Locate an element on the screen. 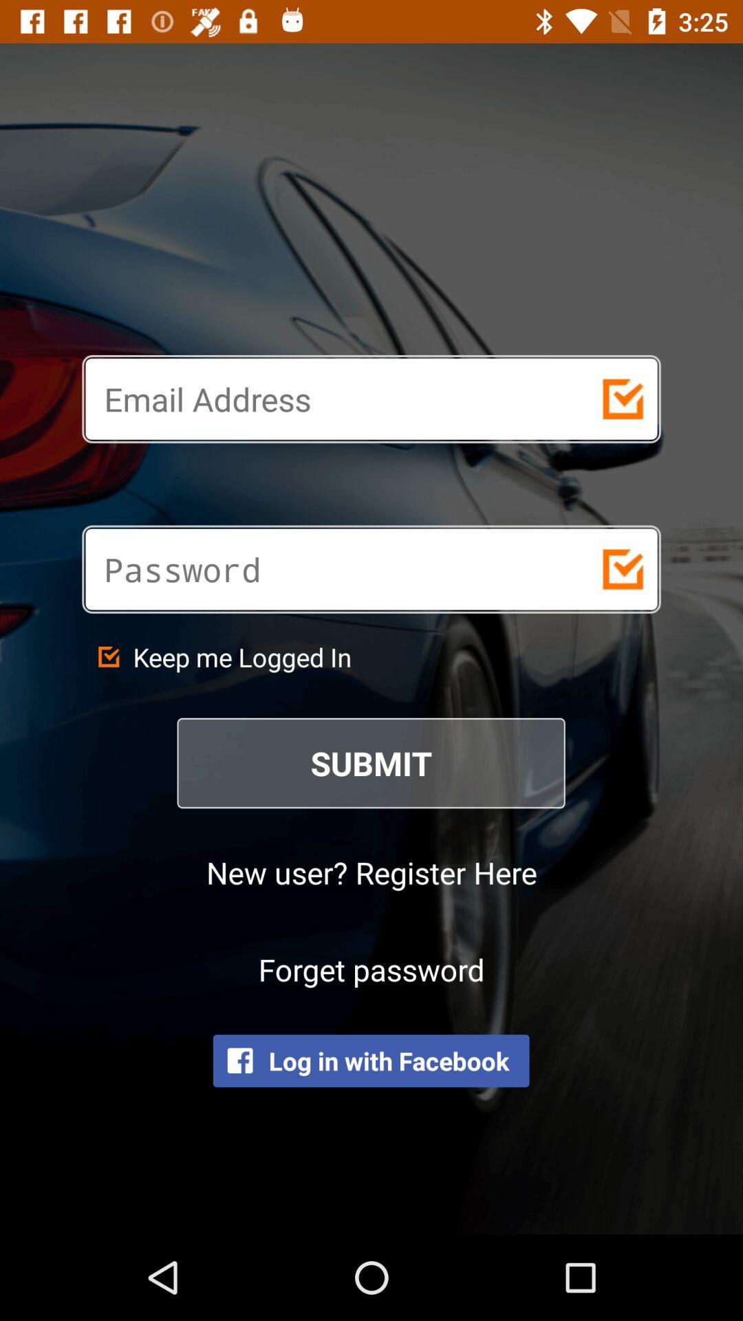 This screenshot has height=1321, width=743. launch icon below the forget password item is located at coordinates (371, 1061).